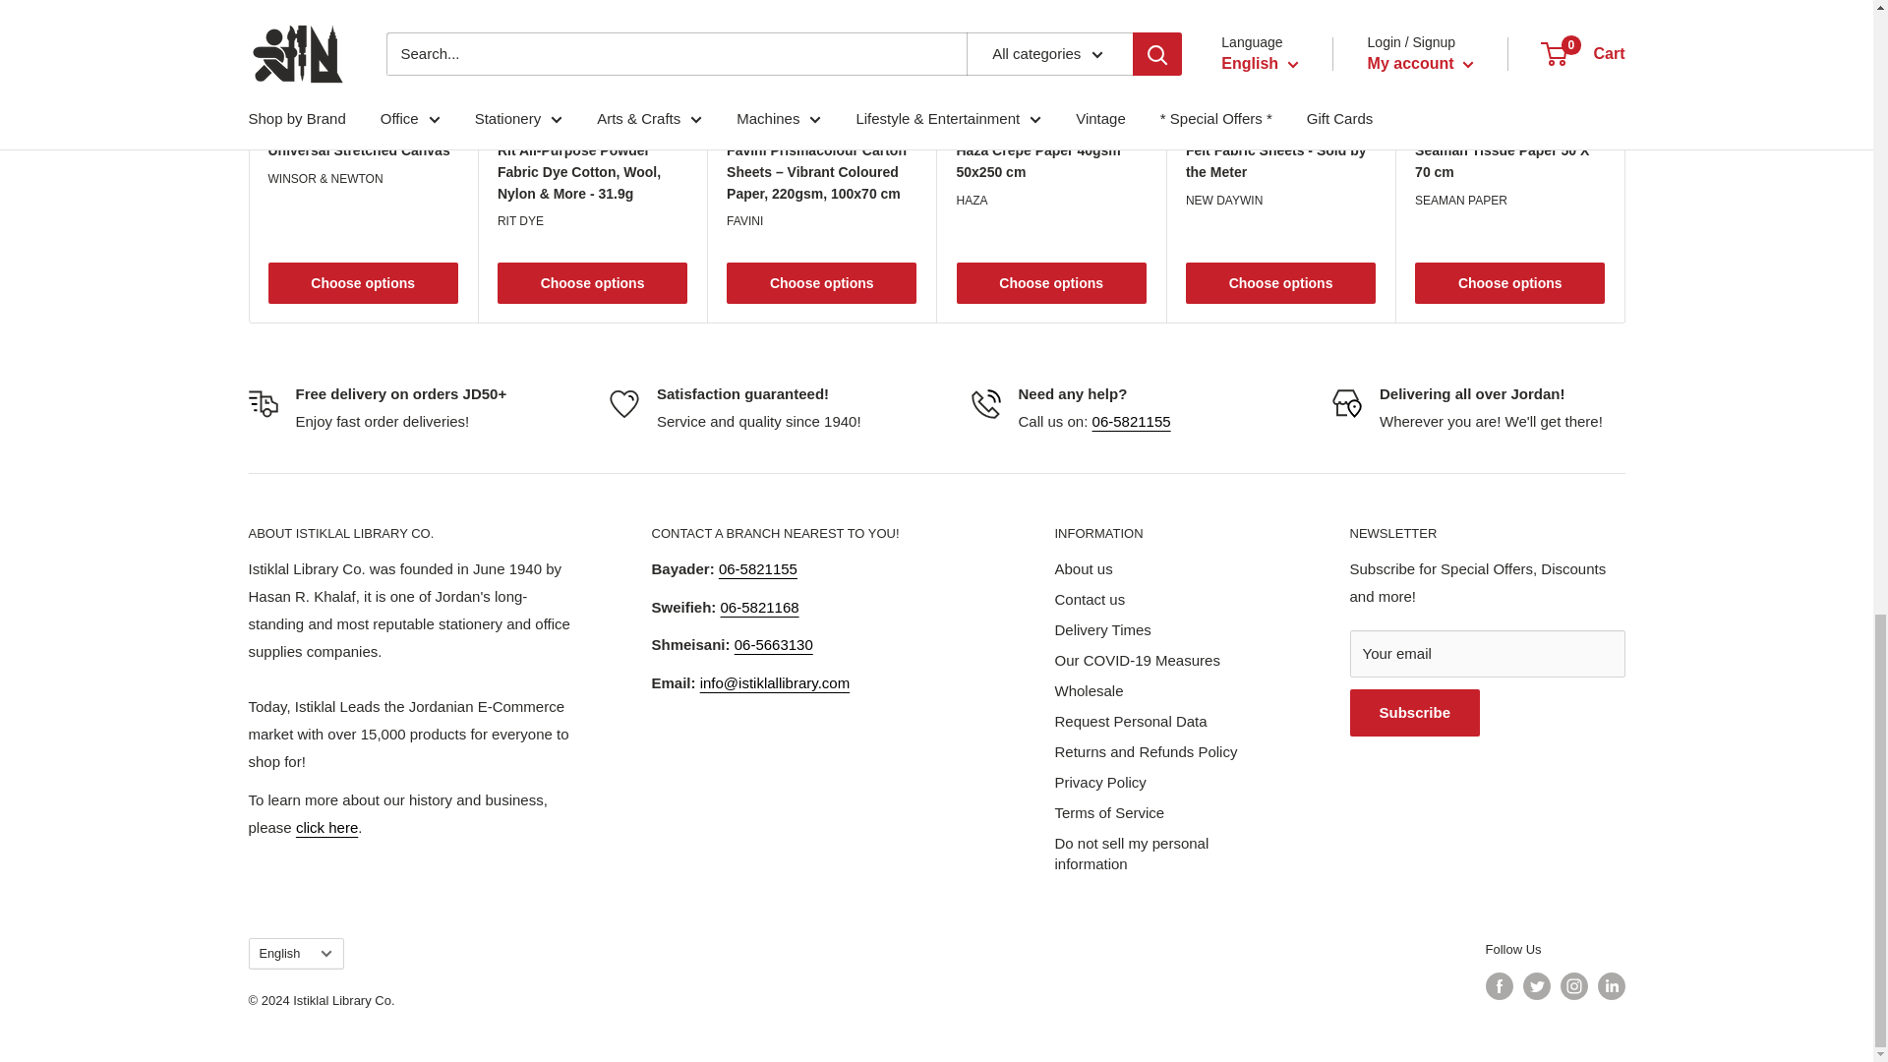 Image resolution: width=1888 pixels, height=1062 pixels. I want to click on tel:065821168, so click(759, 608).